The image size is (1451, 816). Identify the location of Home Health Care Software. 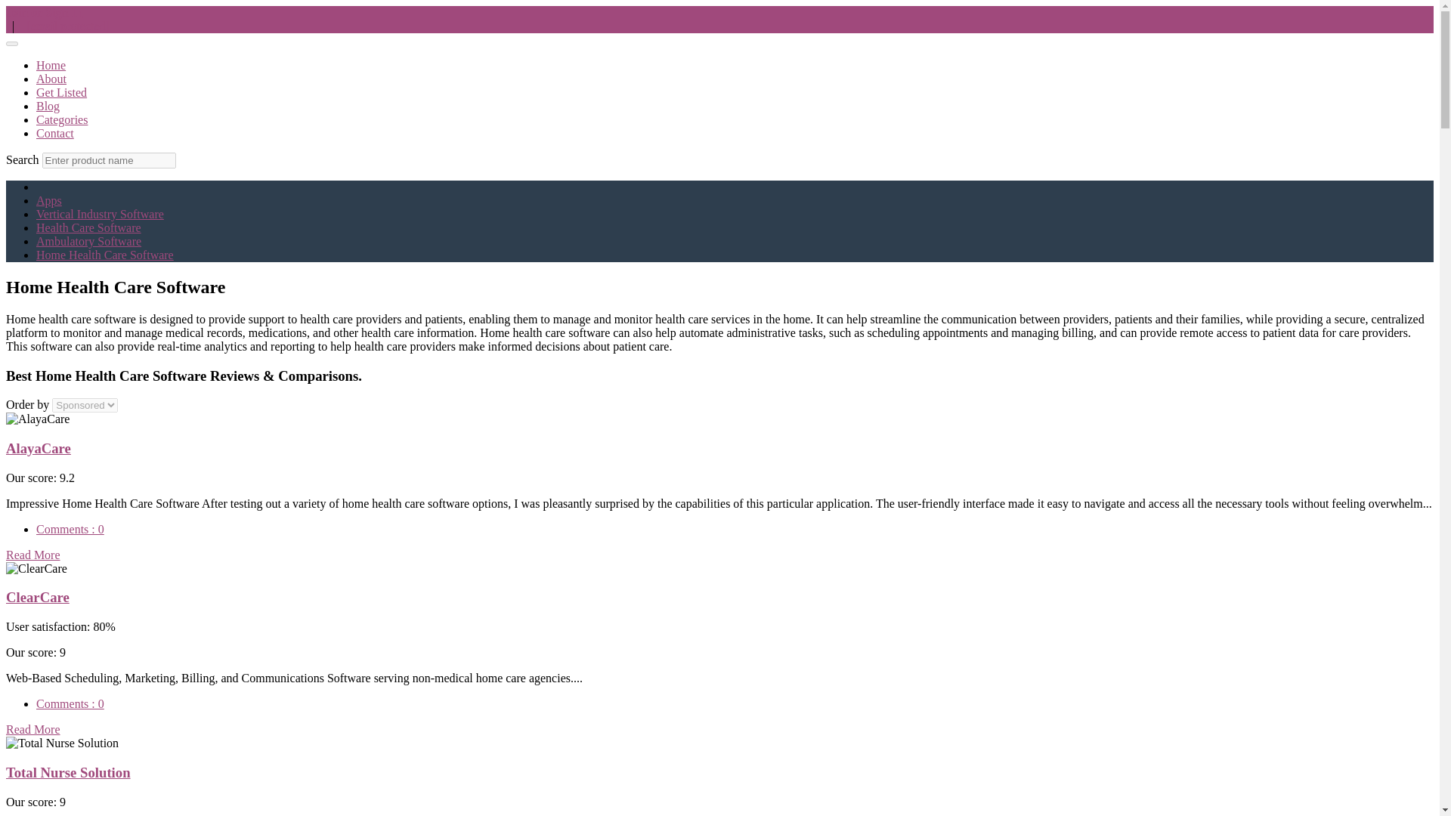
(105, 255).